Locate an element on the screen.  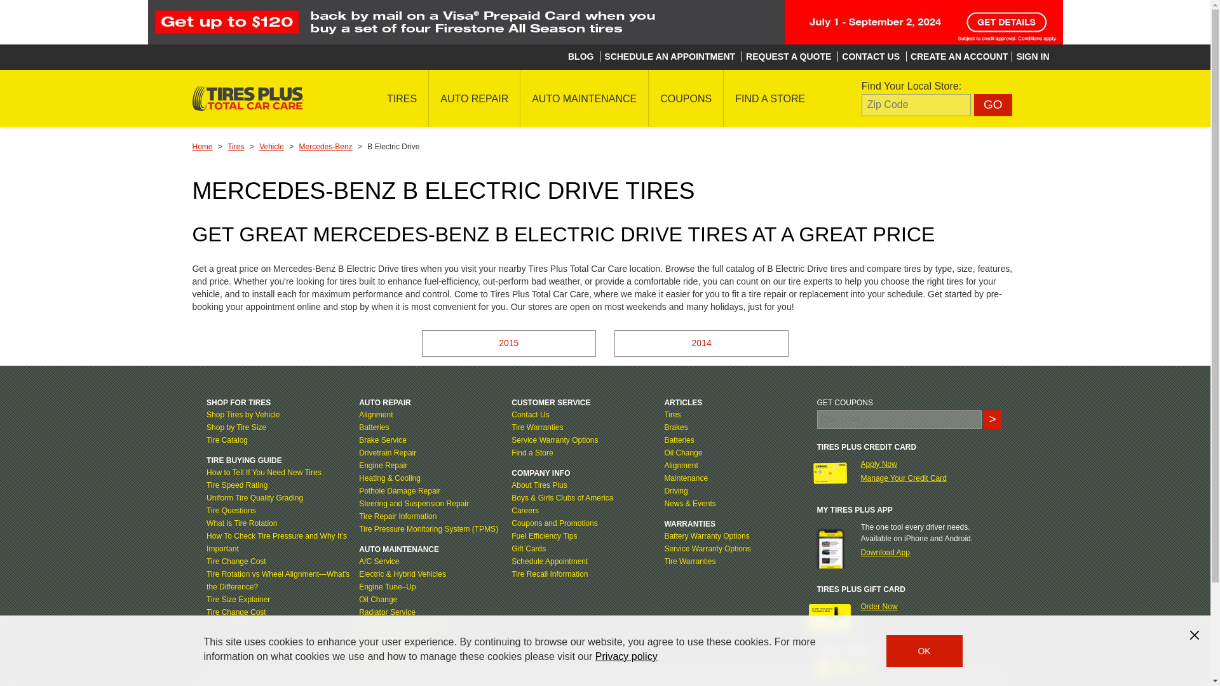
CREATE AN ACCOUNT is located at coordinates (958, 57).